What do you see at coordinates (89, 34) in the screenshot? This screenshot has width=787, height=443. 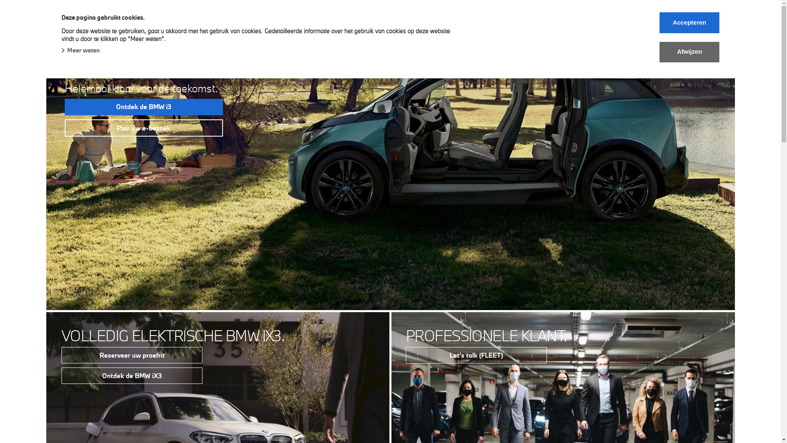 I see `Nieuwe wagens` at bounding box center [89, 34].